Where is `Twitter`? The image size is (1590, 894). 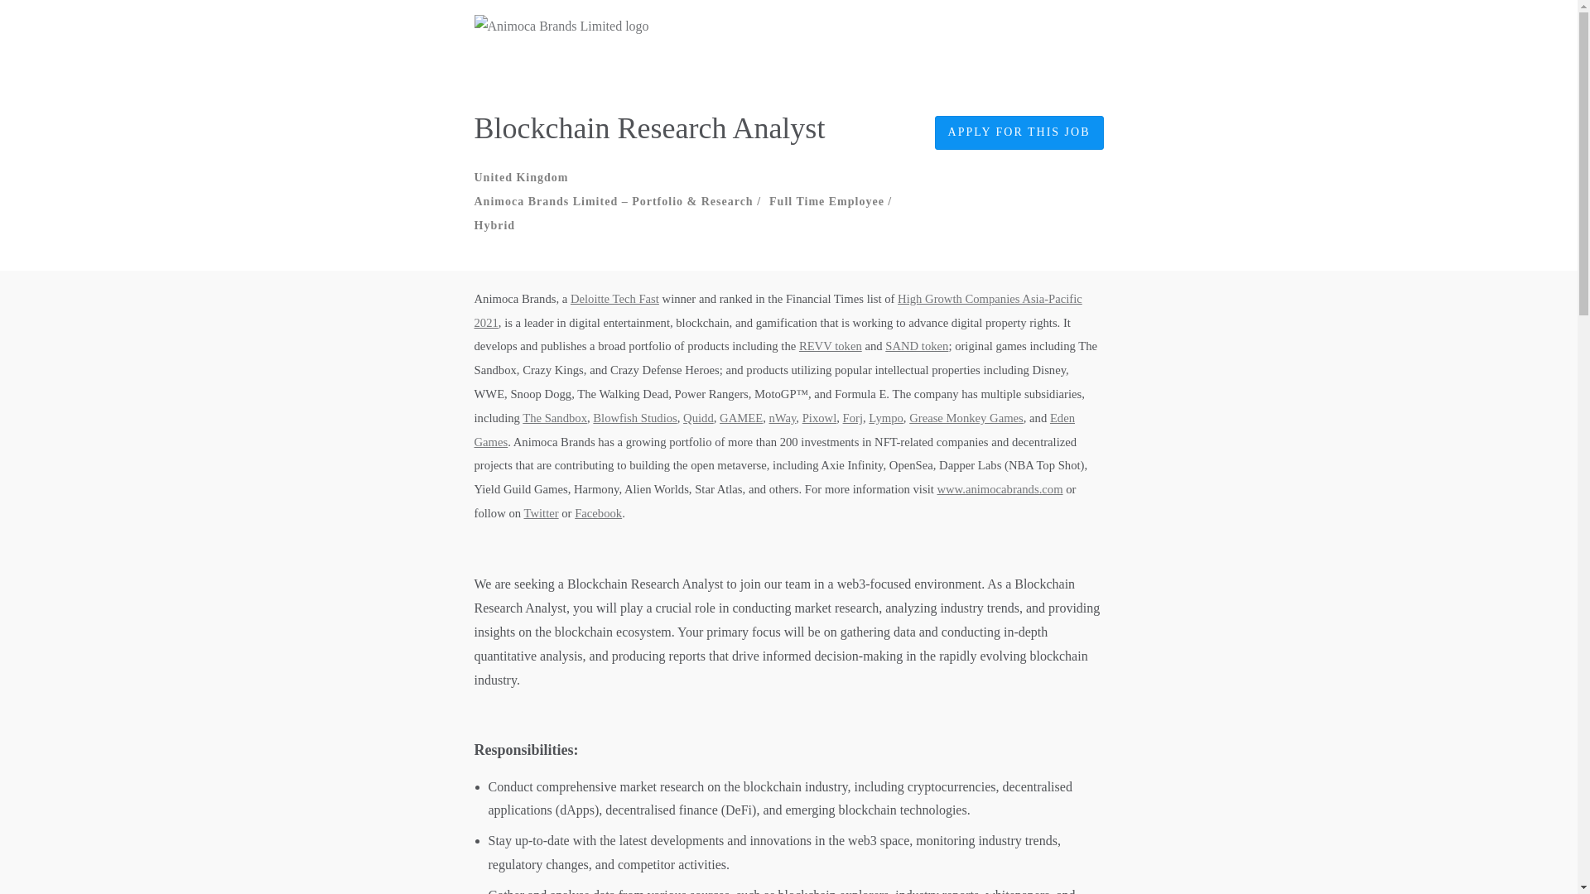 Twitter is located at coordinates (540, 513).